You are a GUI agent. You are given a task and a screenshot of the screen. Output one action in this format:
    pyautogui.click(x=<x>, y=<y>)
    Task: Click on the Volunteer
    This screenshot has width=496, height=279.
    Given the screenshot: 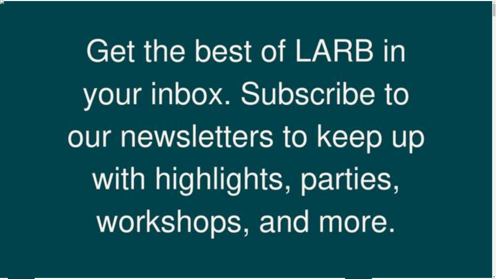 What is the action you would take?
    pyautogui.click(x=20, y=20)
    